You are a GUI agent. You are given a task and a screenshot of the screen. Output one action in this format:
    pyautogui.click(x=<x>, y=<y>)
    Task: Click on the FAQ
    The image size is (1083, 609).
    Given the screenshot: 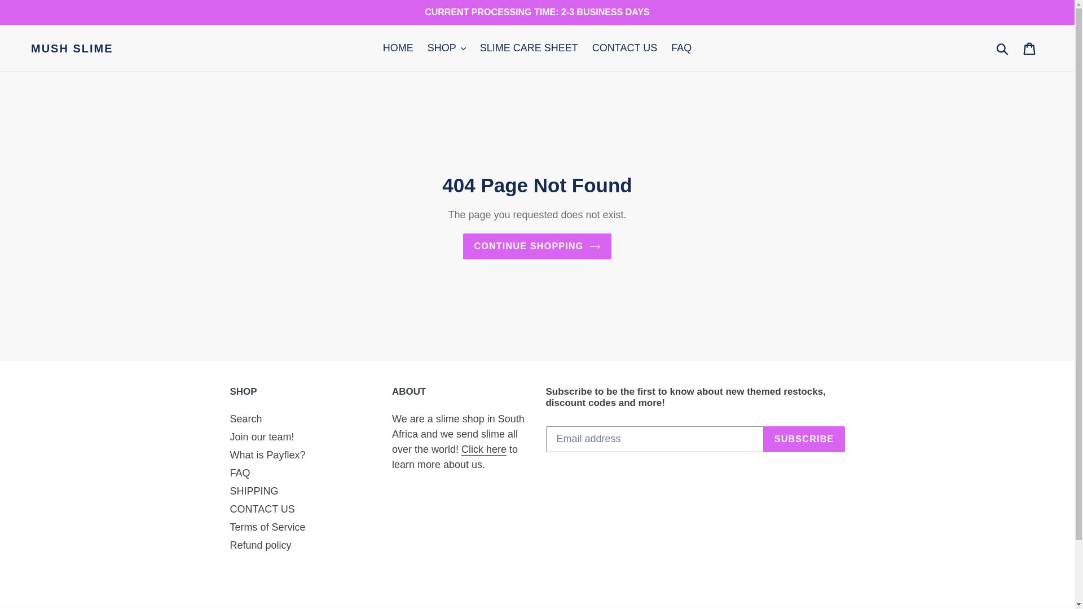 What is the action you would take?
    pyautogui.click(x=681, y=48)
    